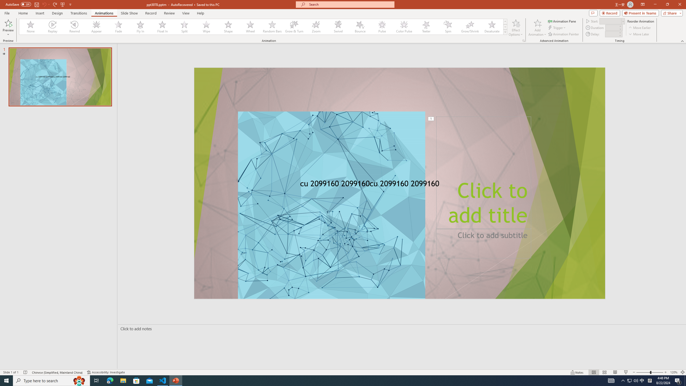 Image resolution: width=686 pixels, height=386 pixels. What do you see at coordinates (557, 28) in the screenshot?
I see `Trigger` at bounding box center [557, 28].